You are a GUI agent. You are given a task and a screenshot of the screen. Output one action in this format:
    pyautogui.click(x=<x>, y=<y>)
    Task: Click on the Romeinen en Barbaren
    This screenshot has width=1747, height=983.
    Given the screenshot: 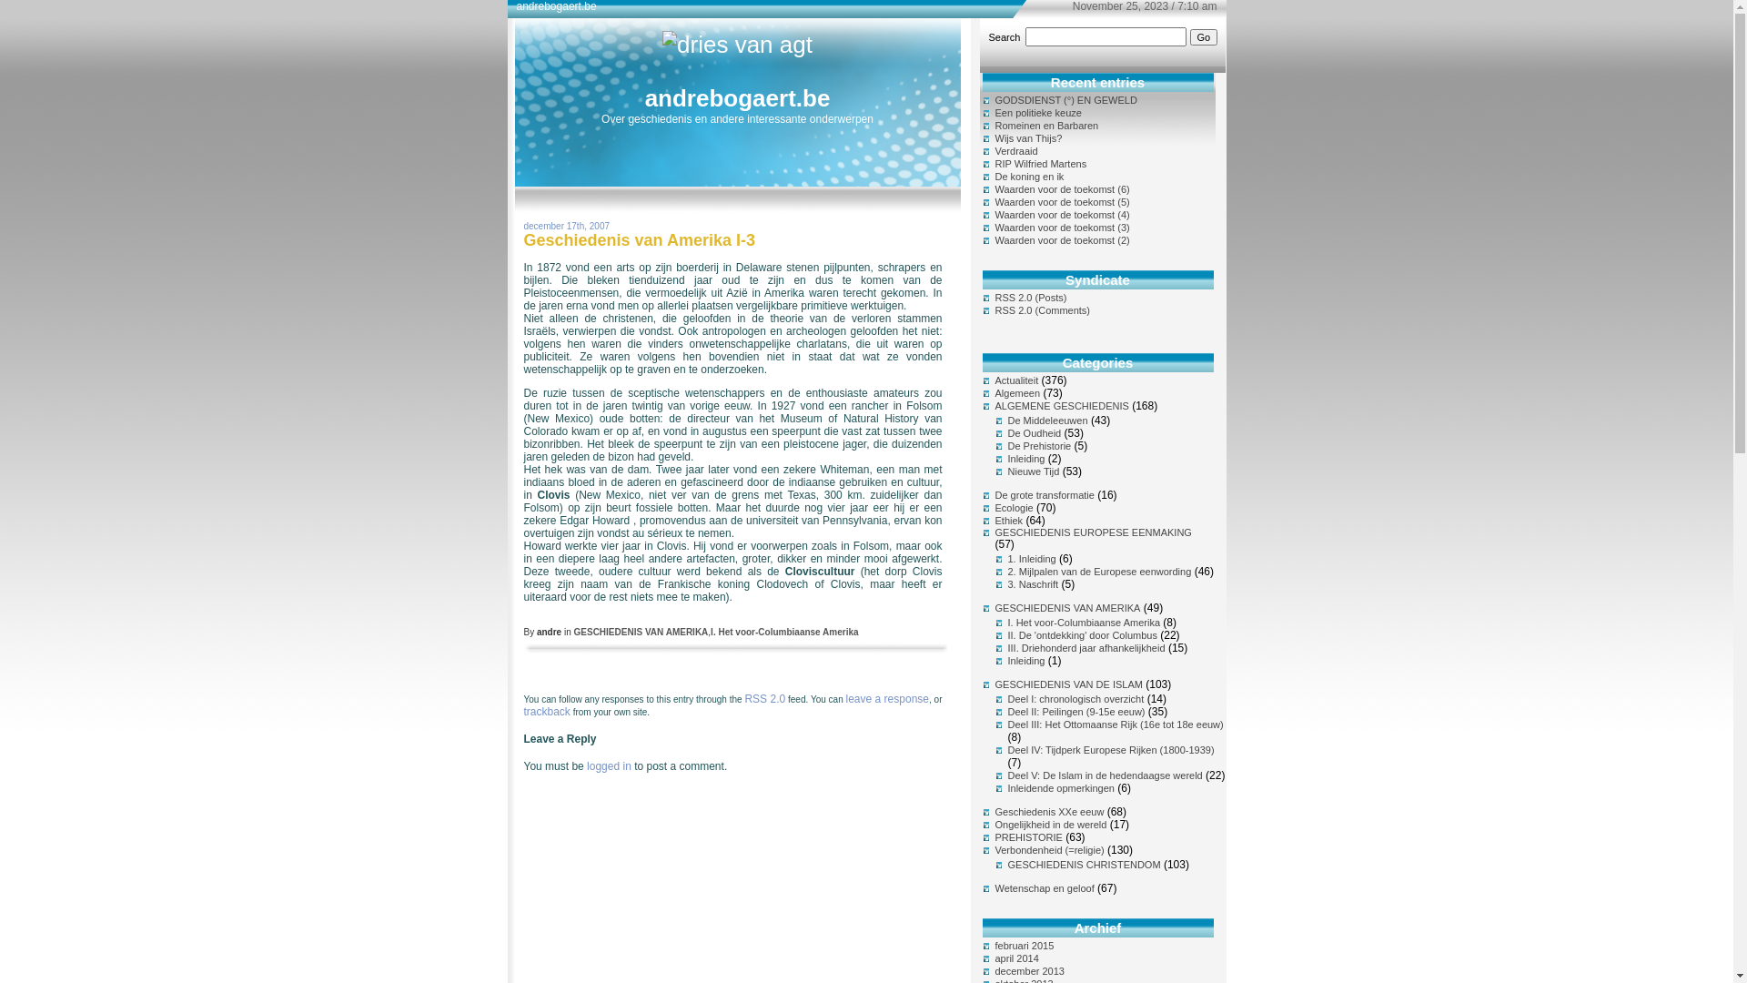 What is the action you would take?
    pyautogui.click(x=1047, y=126)
    